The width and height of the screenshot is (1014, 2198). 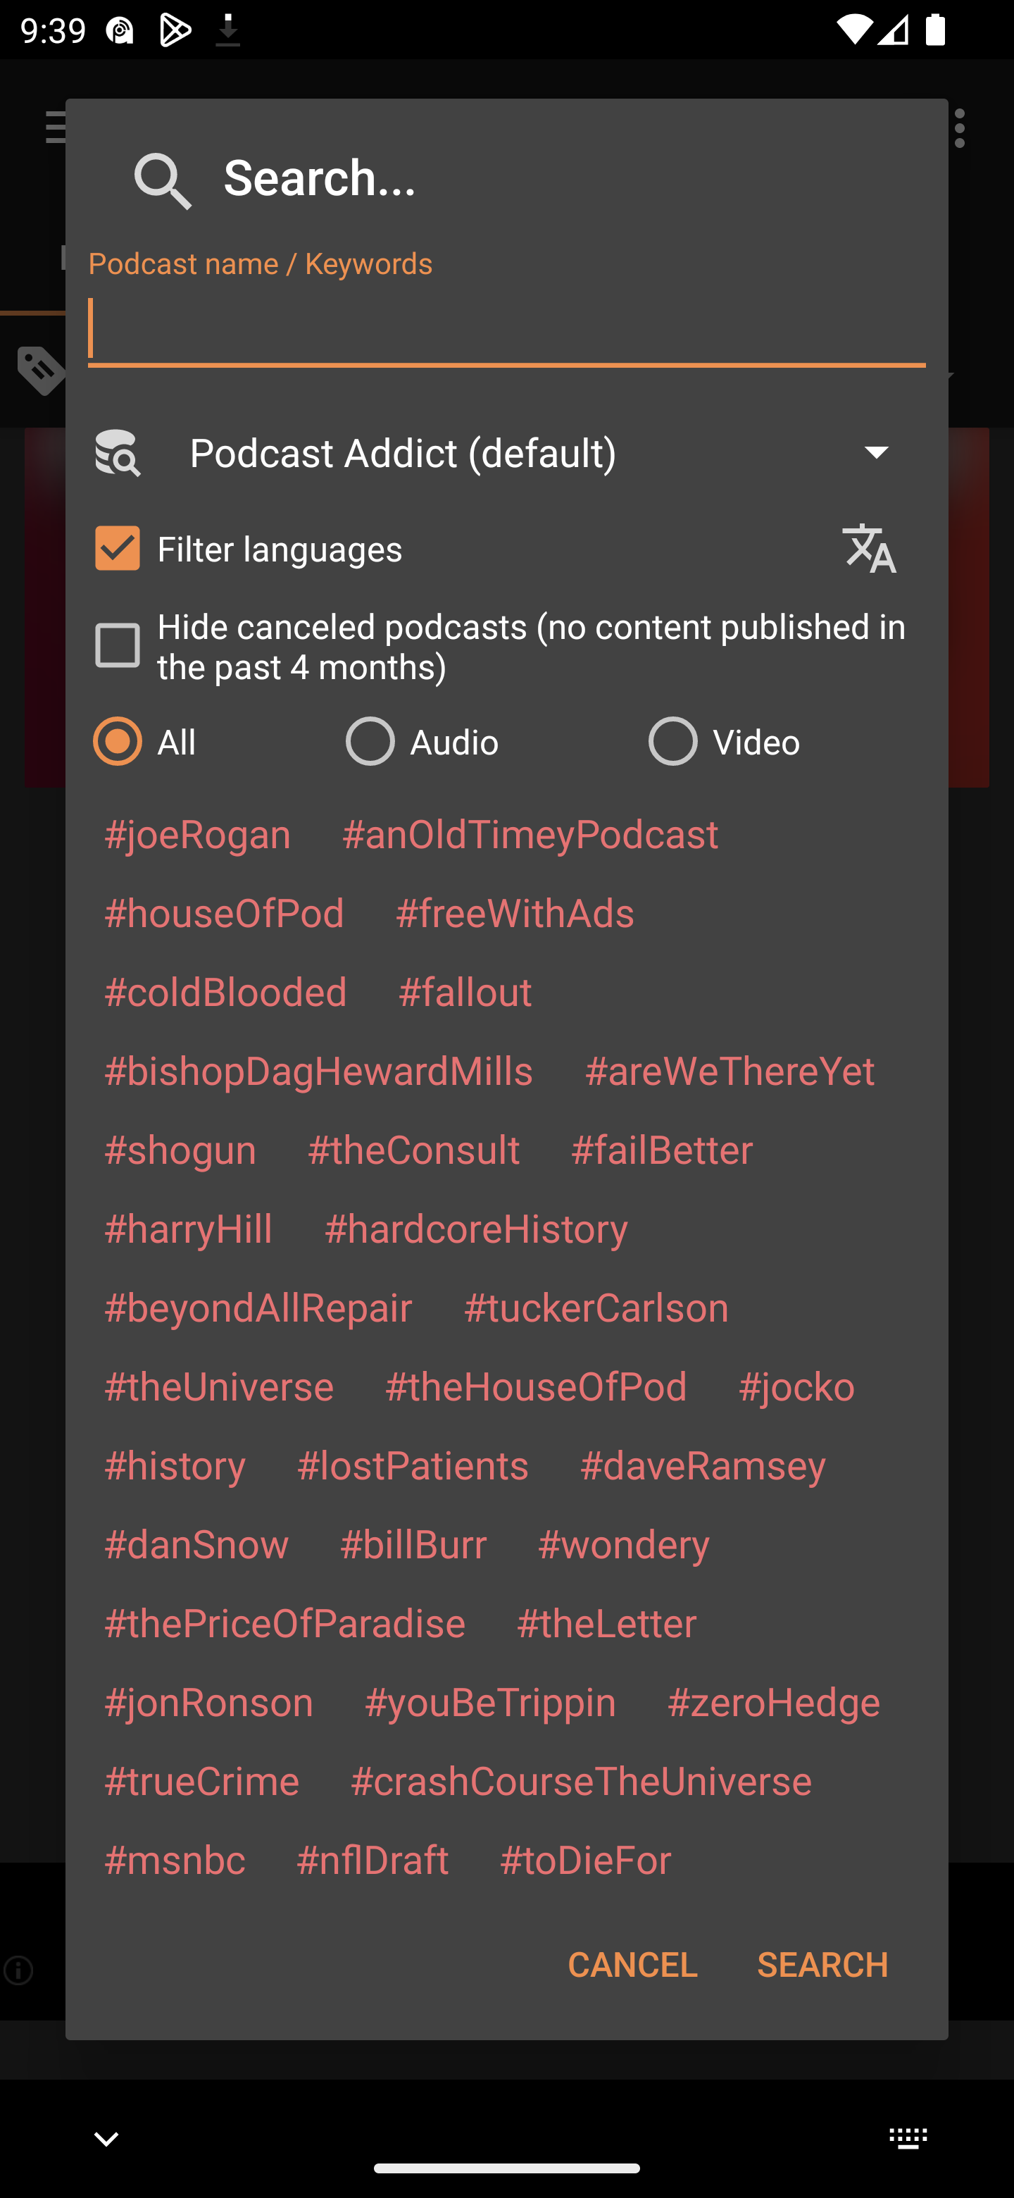 I want to click on #history, so click(x=174, y=1464).